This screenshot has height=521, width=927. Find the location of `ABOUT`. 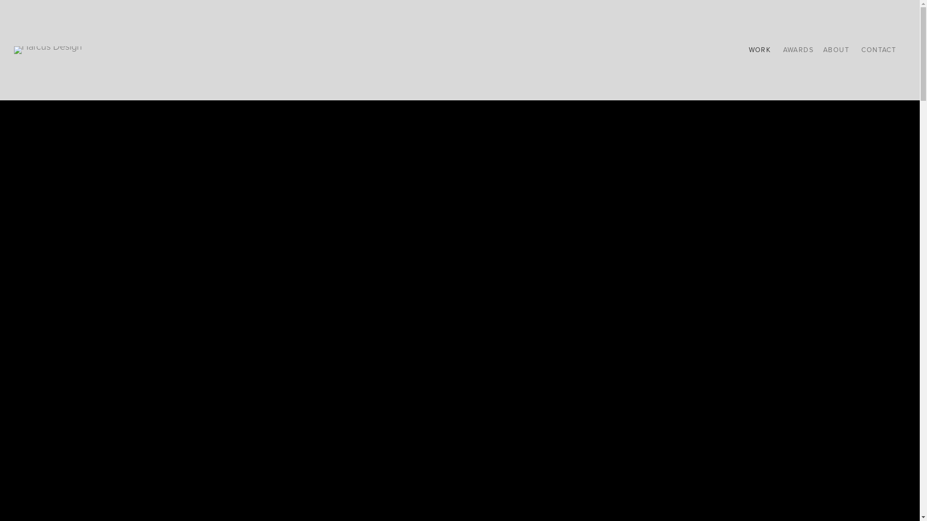

ABOUT is located at coordinates (836, 50).